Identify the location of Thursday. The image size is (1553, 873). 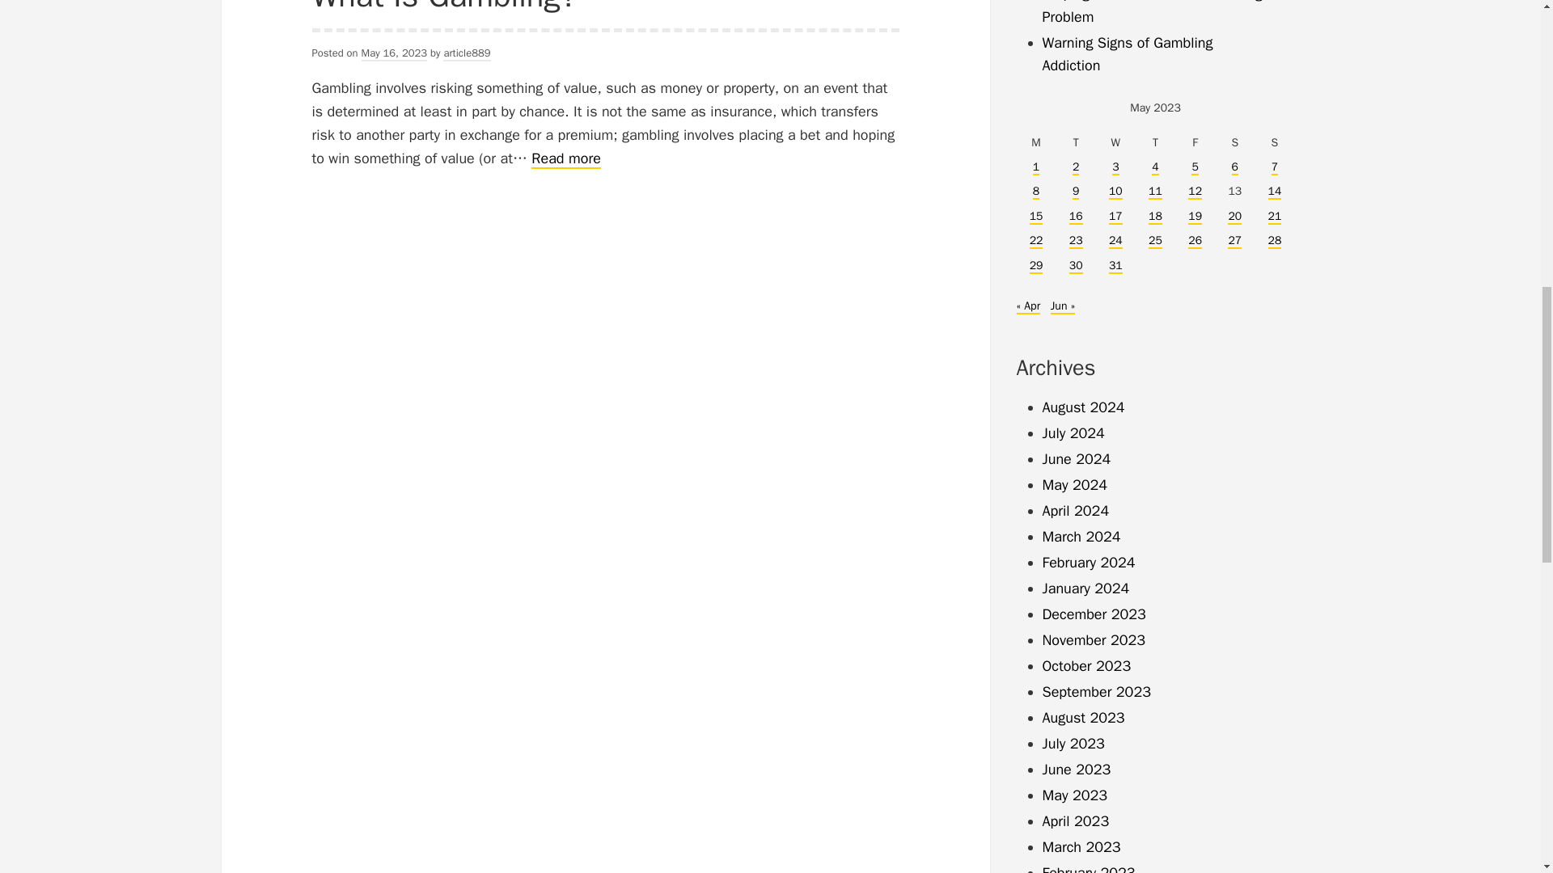
(1195, 143).